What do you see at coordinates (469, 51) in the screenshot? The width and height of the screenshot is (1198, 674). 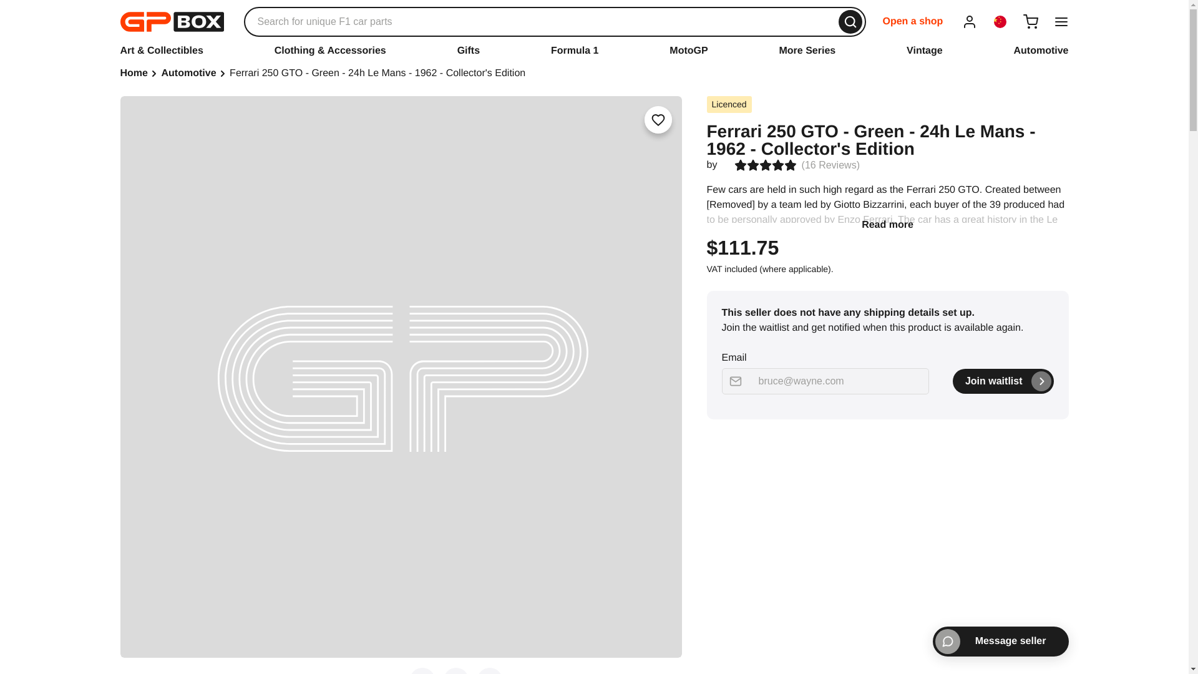 I see `Gifts` at bounding box center [469, 51].